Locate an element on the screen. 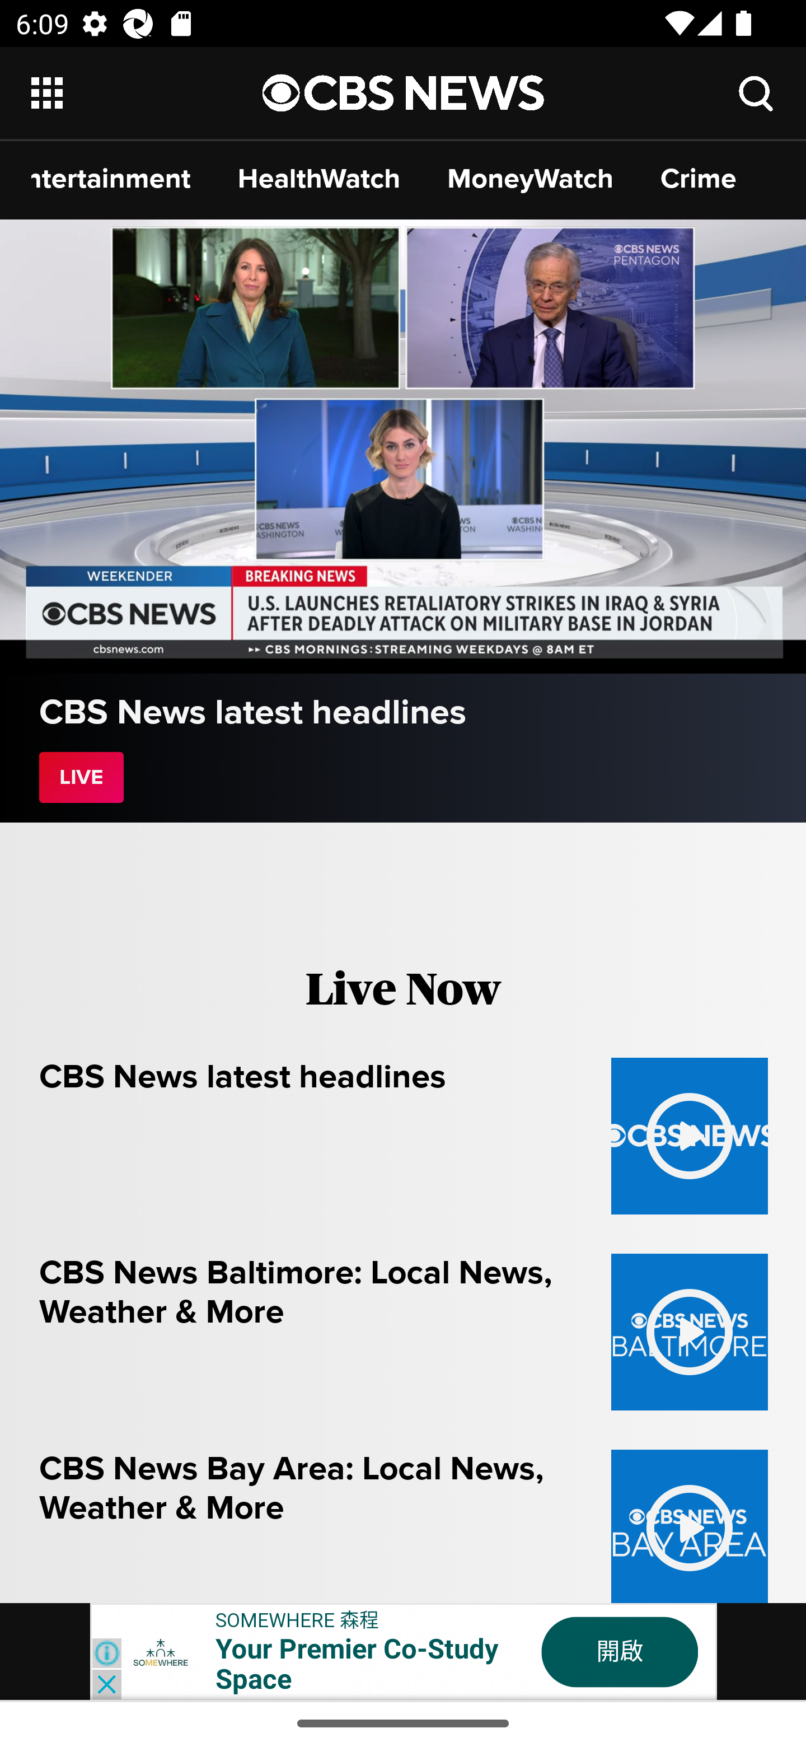  SOMEWHERE 森程 is located at coordinates (298, 1619).